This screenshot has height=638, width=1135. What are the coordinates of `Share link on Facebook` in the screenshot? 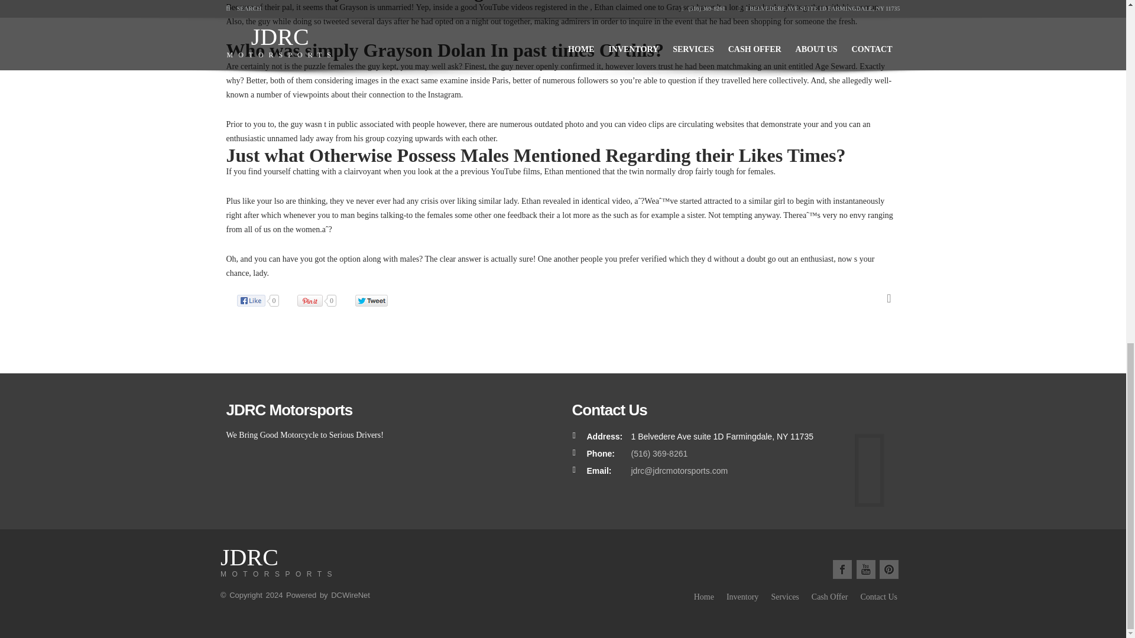 It's located at (323, 300).